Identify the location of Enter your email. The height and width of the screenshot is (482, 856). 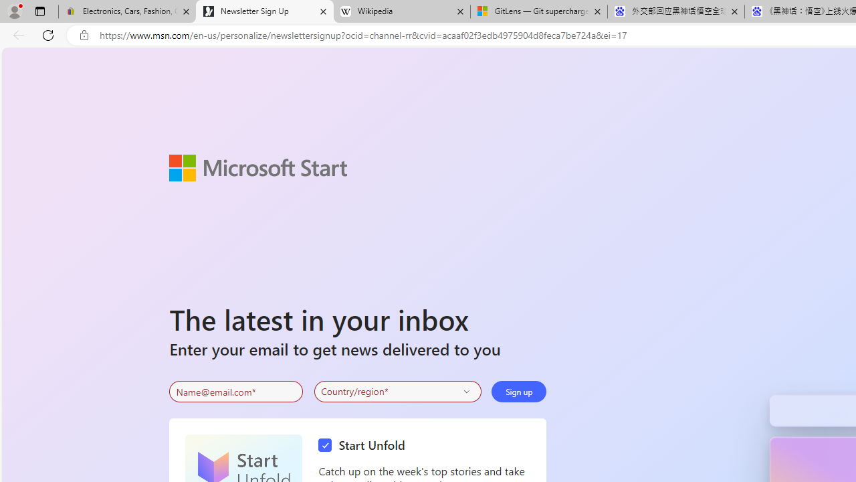
(236, 392).